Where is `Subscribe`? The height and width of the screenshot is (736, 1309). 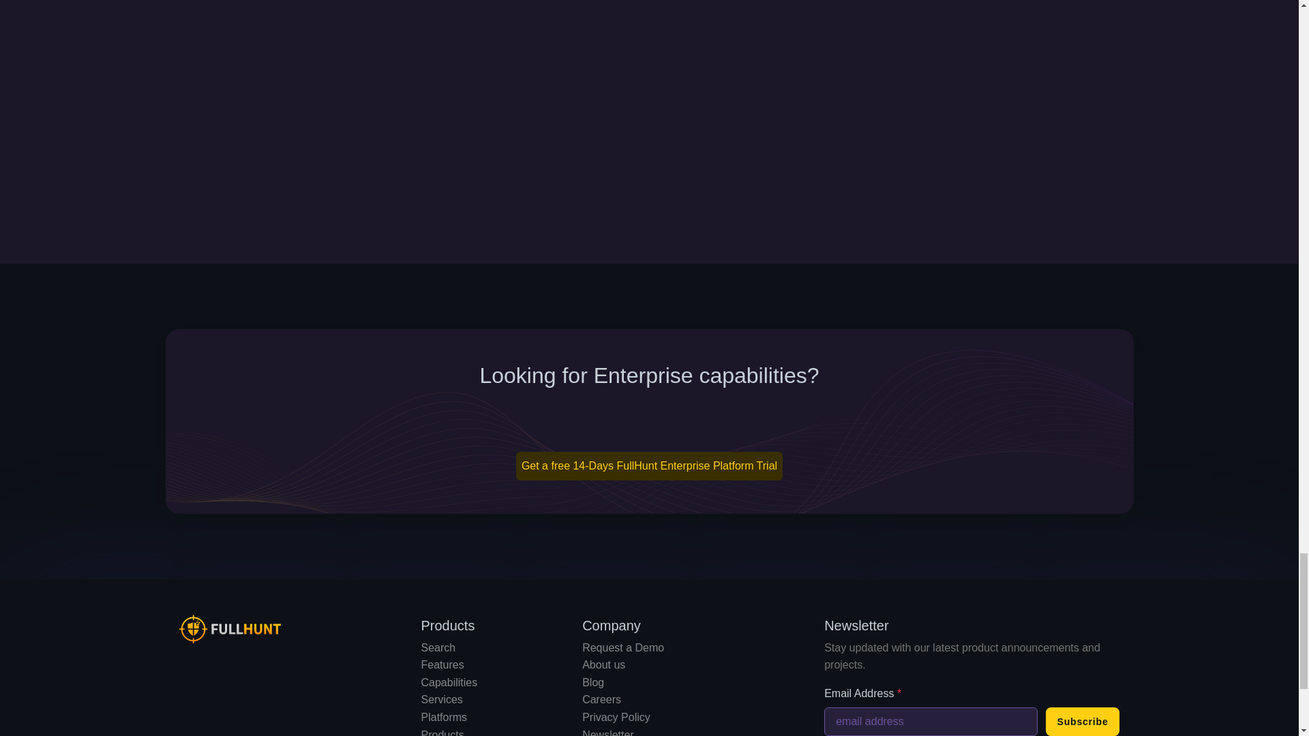
Subscribe is located at coordinates (1083, 721).